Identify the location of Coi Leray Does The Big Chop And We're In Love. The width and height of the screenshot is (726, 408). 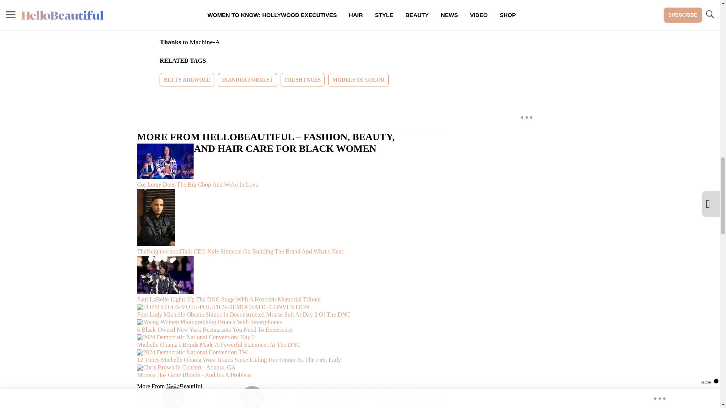
(292, 166).